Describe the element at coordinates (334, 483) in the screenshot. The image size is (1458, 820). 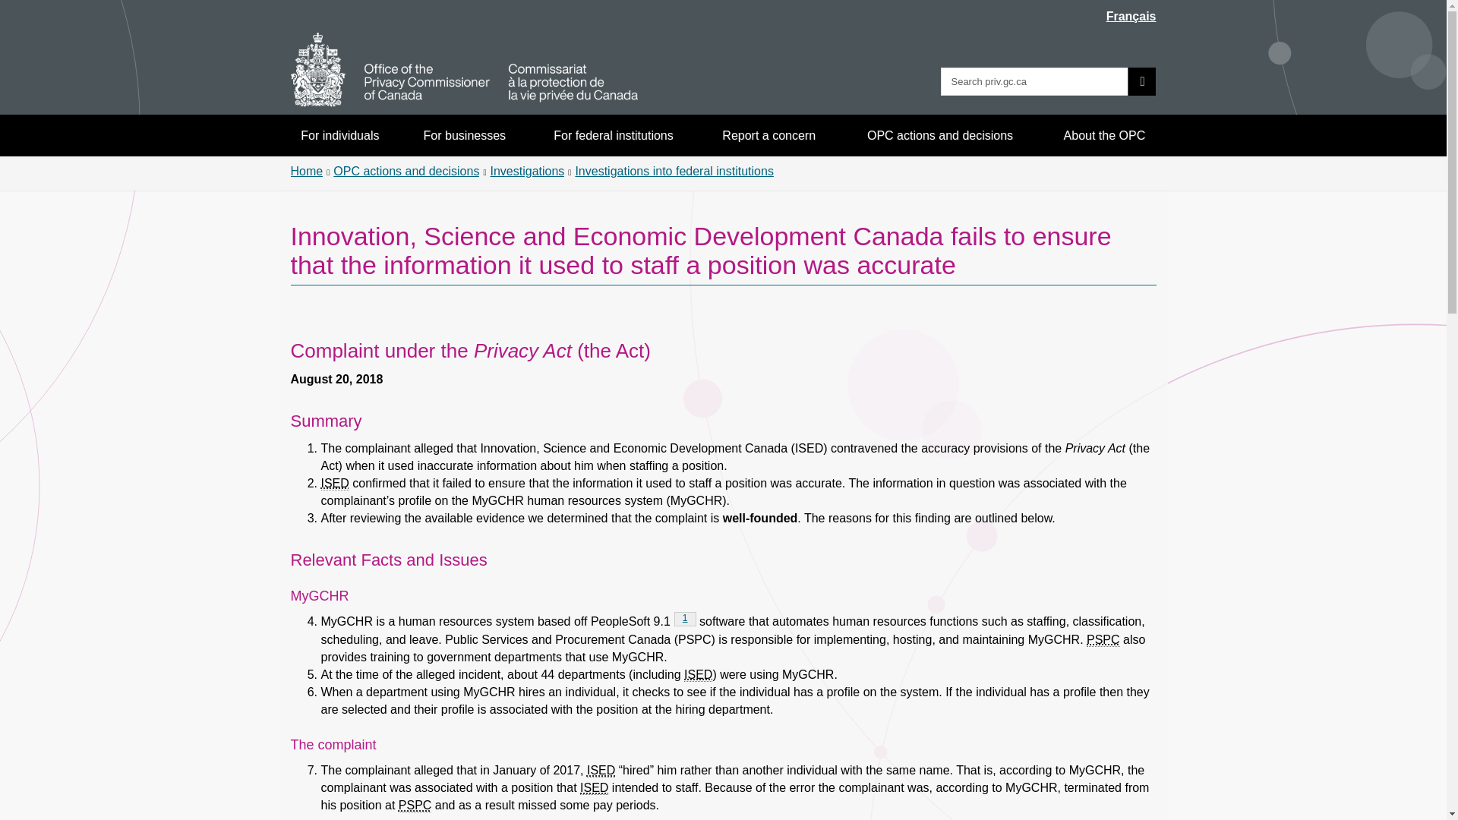
I see `Innovation, Science and Economic Development` at that location.